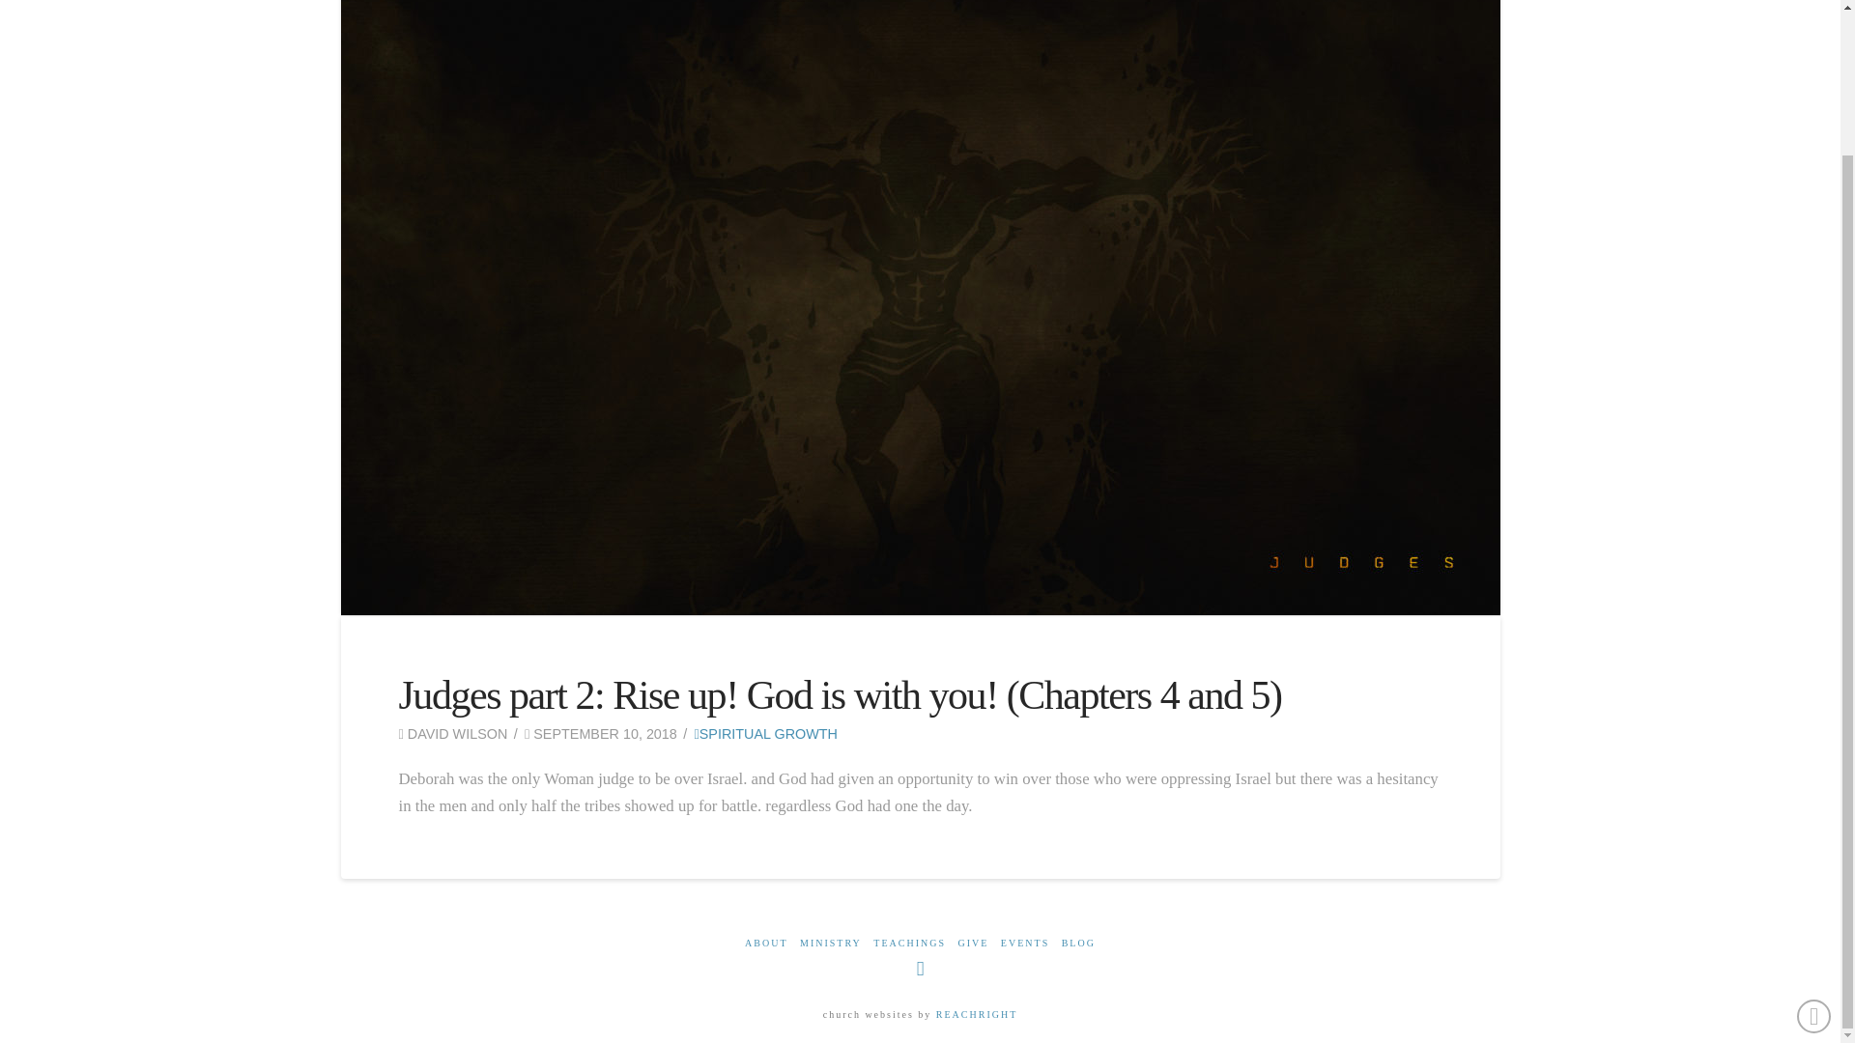 The width and height of the screenshot is (1855, 1043). What do you see at coordinates (974, 1014) in the screenshot?
I see `REACHRIGHT` at bounding box center [974, 1014].